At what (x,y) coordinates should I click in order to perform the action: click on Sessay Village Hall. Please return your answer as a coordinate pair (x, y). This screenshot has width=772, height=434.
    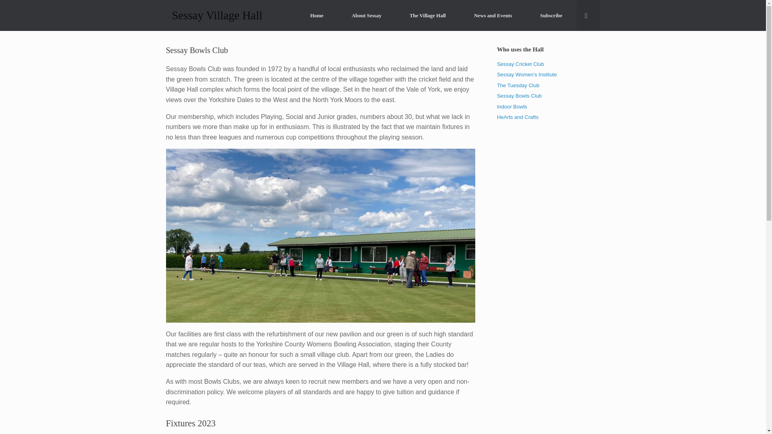
    Looking at the image, I should click on (217, 15).